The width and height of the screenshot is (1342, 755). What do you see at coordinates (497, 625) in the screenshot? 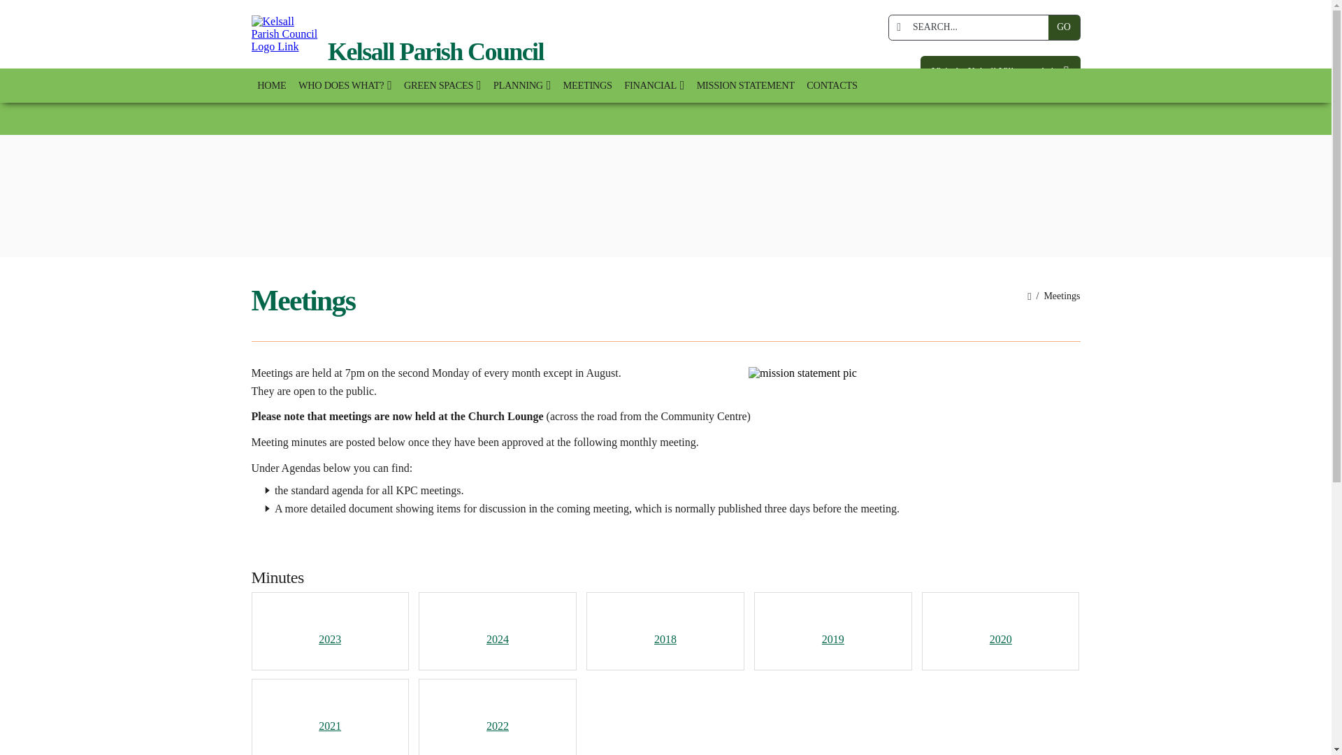
I see `Open folder: 2024` at bounding box center [497, 625].